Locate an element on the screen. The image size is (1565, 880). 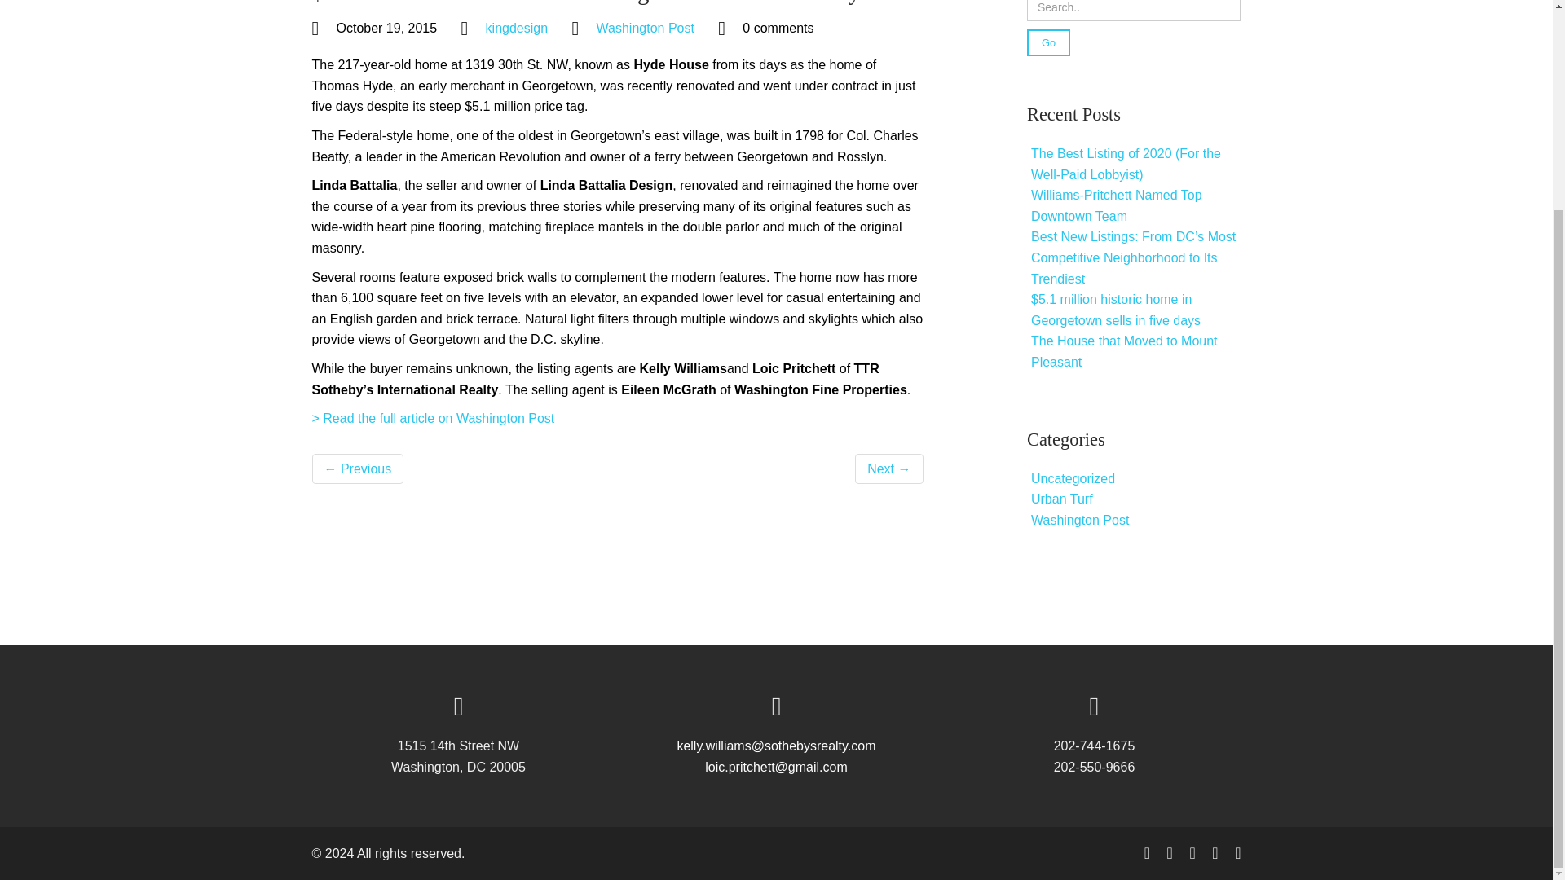
kingdesign is located at coordinates (517, 28).